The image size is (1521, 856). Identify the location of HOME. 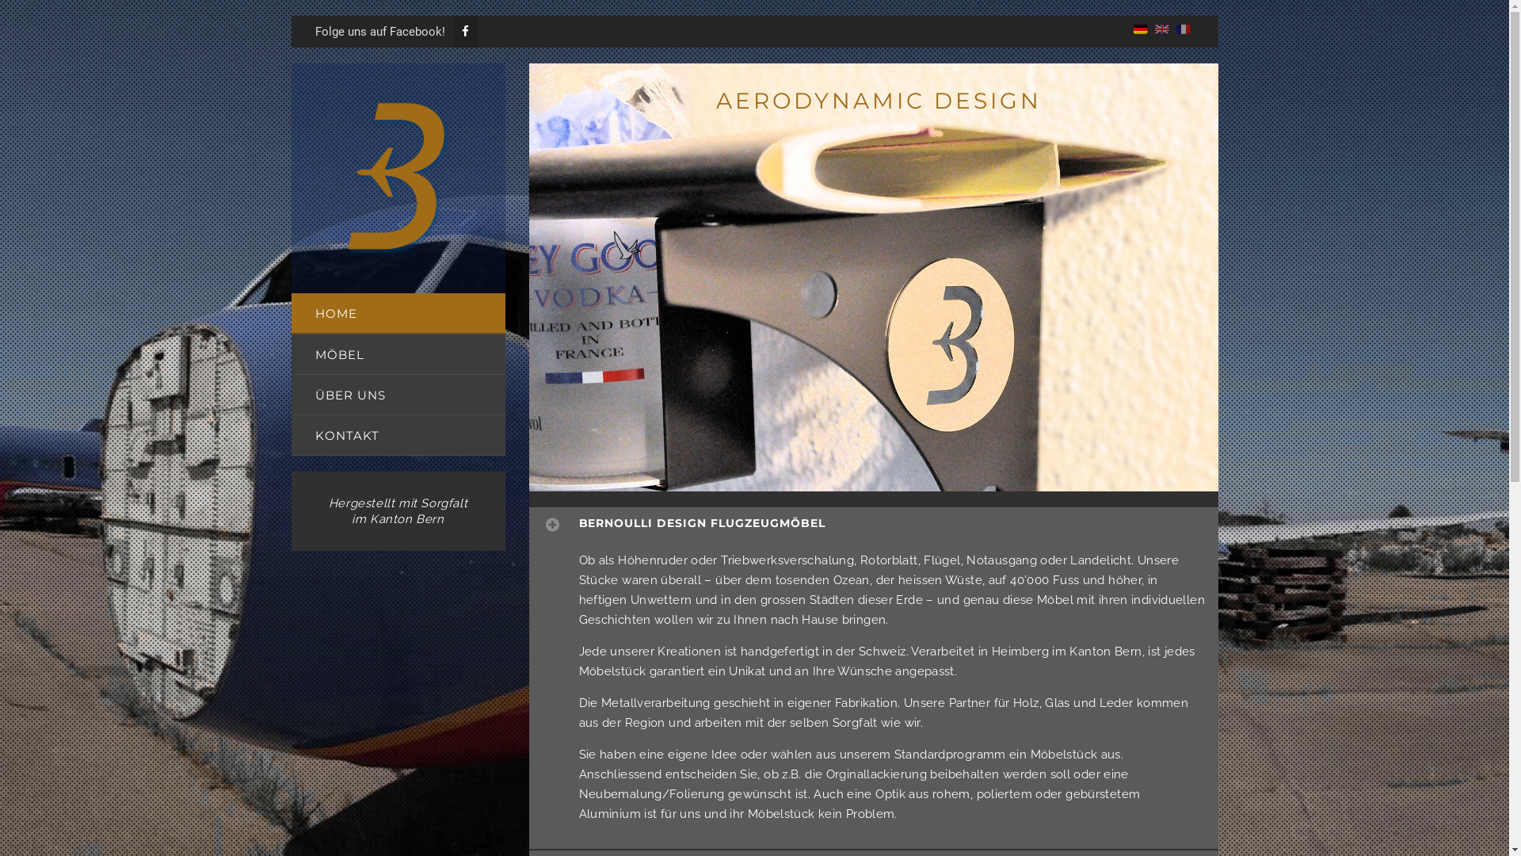
(398, 314).